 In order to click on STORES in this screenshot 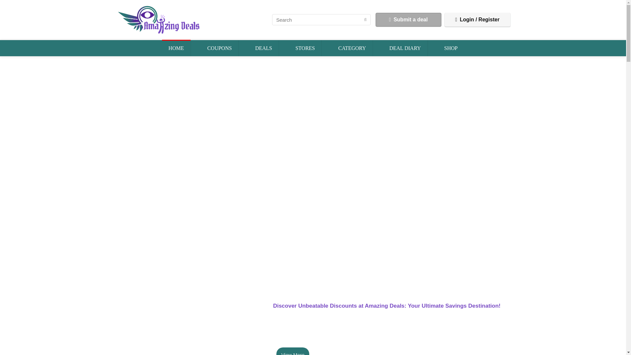, I will do `click(305, 48)`.